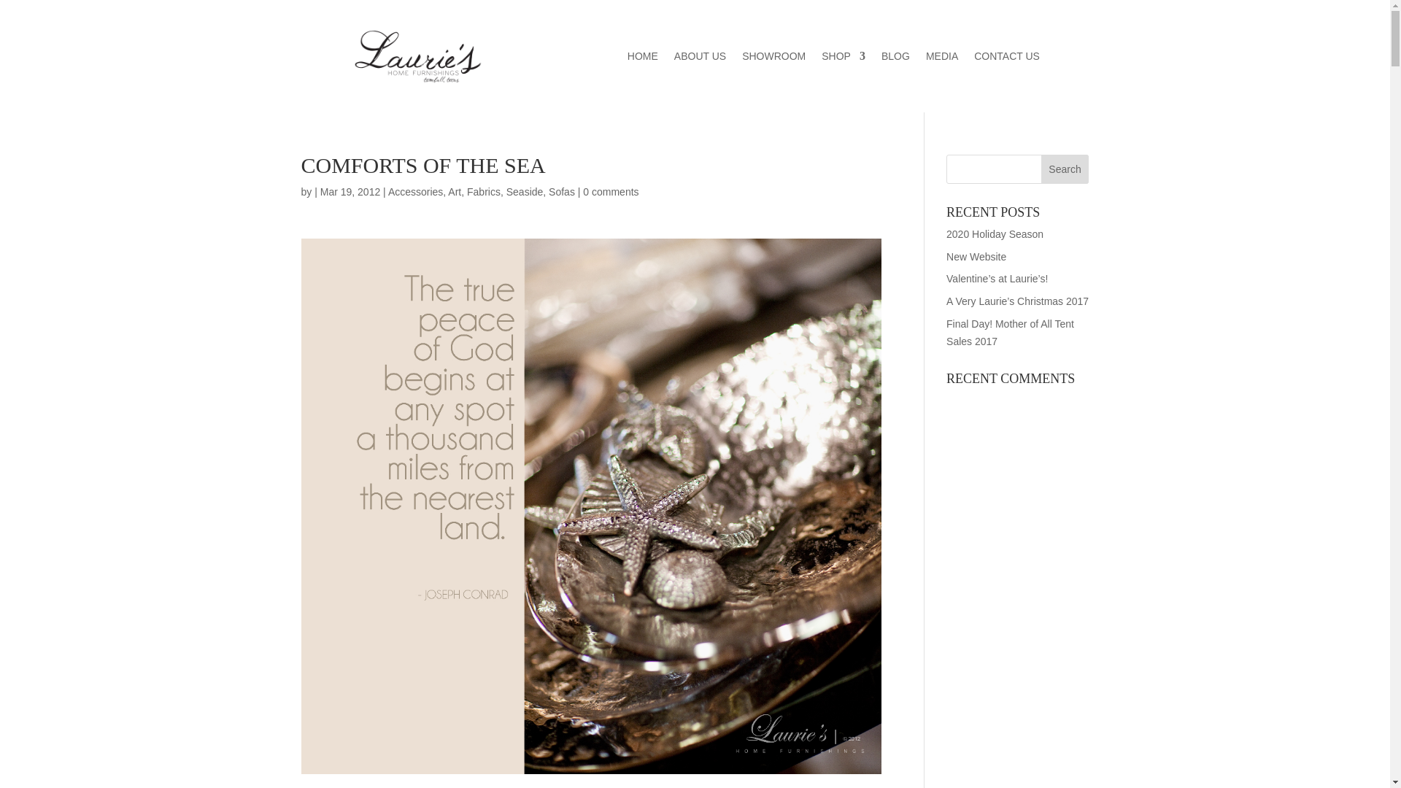  Describe the element at coordinates (844, 58) in the screenshot. I see `SHOP` at that location.